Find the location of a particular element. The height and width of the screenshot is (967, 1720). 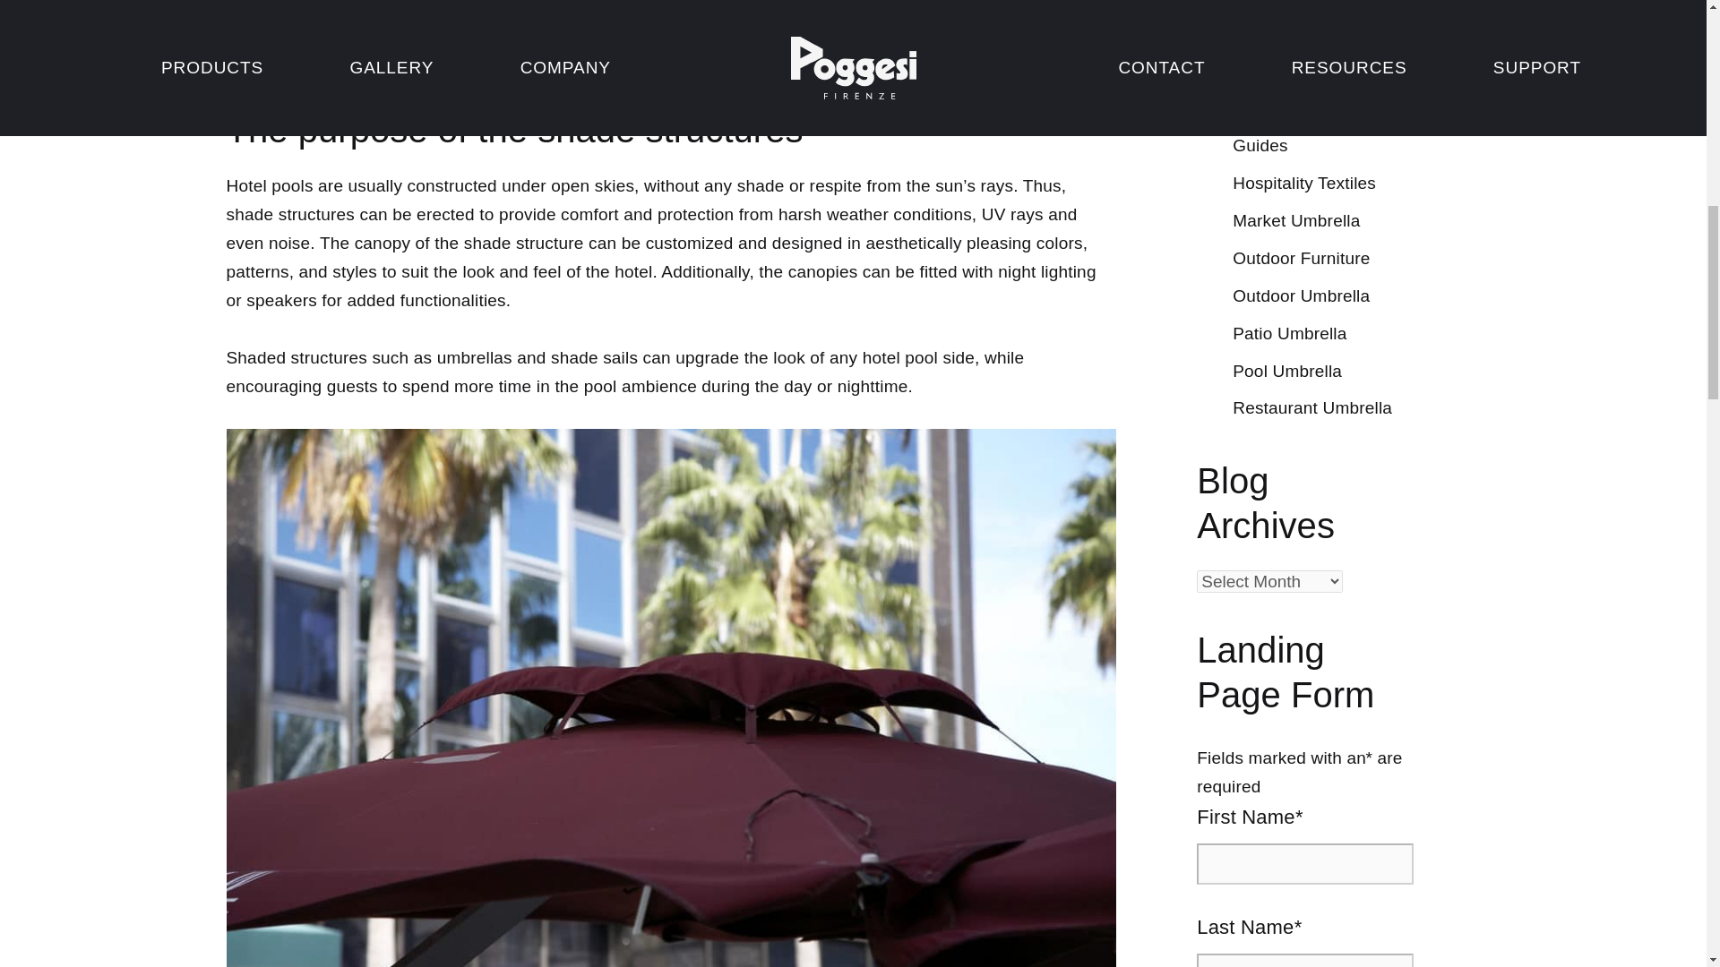

Hospitality Textiles is located at coordinates (1304, 184).